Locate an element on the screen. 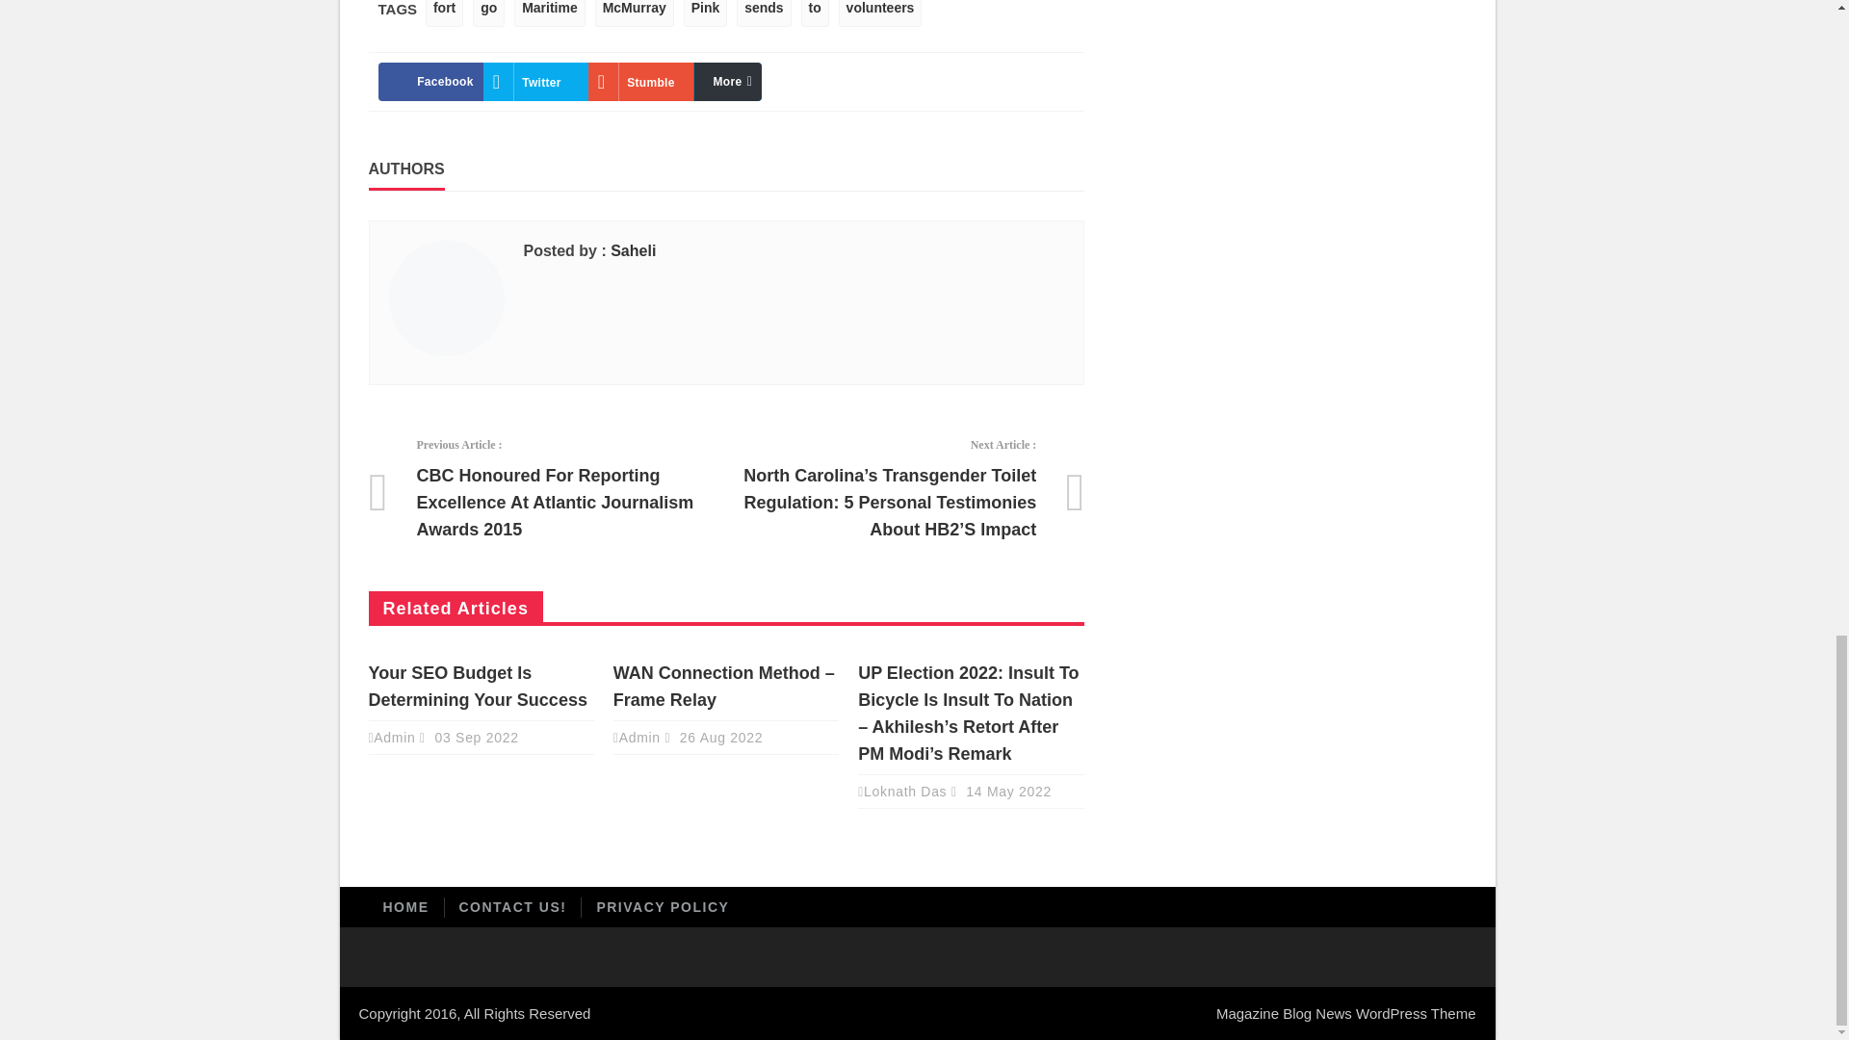 This screenshot has height=1040, width=1849. Twitter is located at coordinates (535, 81).